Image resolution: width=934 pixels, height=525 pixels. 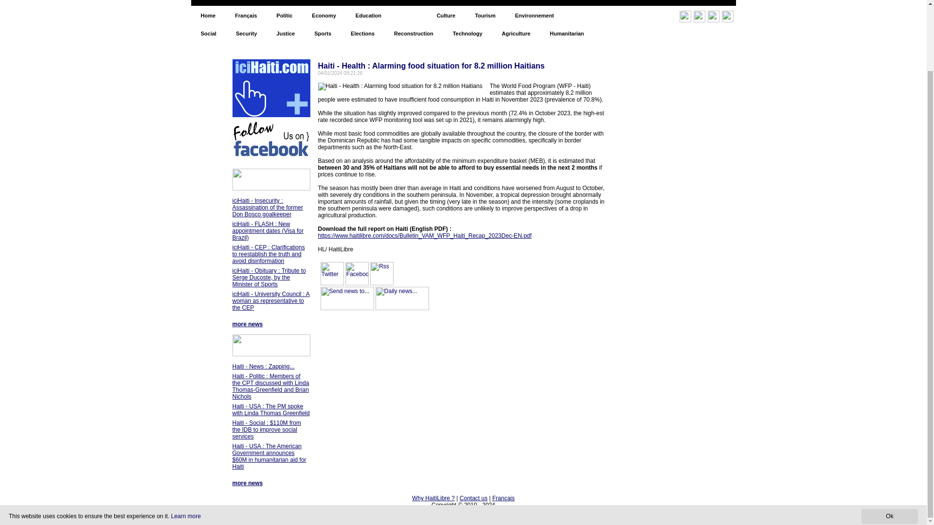 What do you see at coordinates (368, 15) in the screenshot?
I see `Education` at bounding box center [368, 15].